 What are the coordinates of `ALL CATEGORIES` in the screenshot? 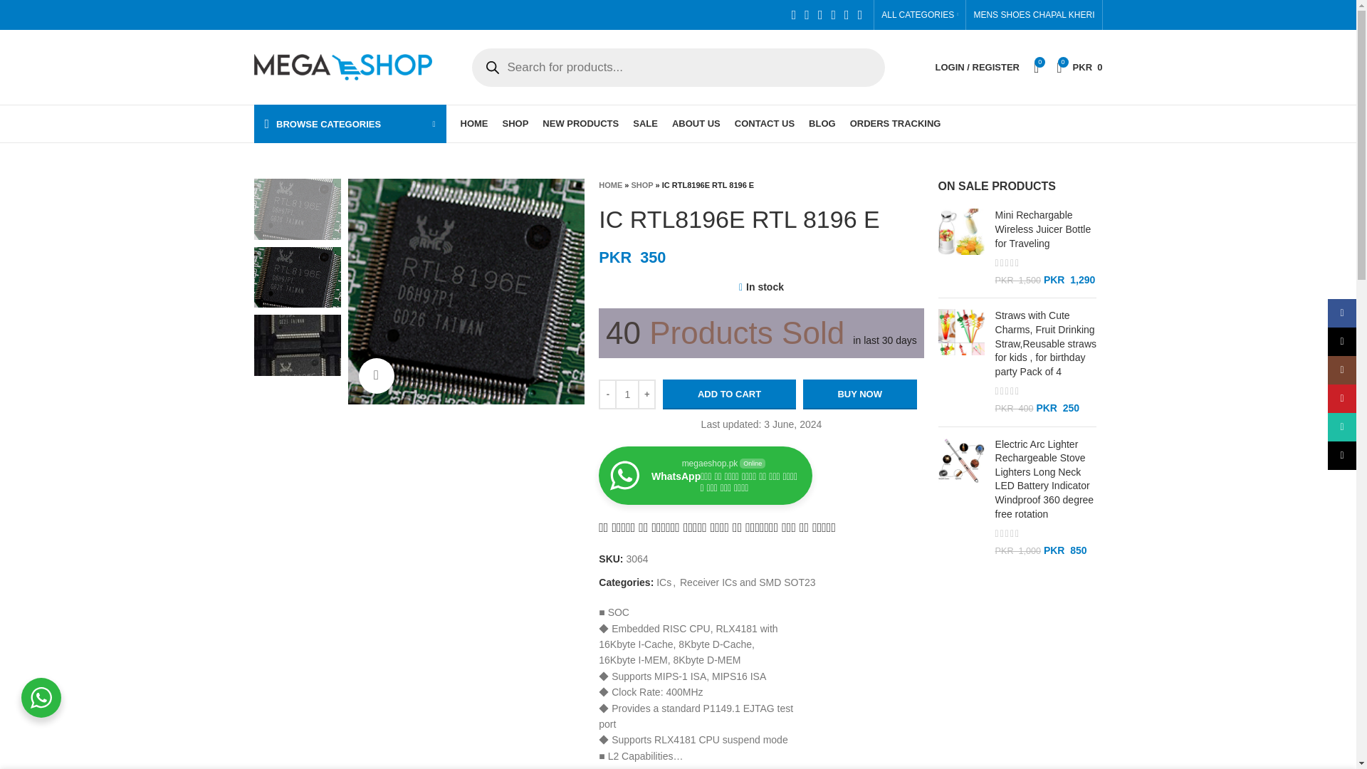 It's located at (920, 15).